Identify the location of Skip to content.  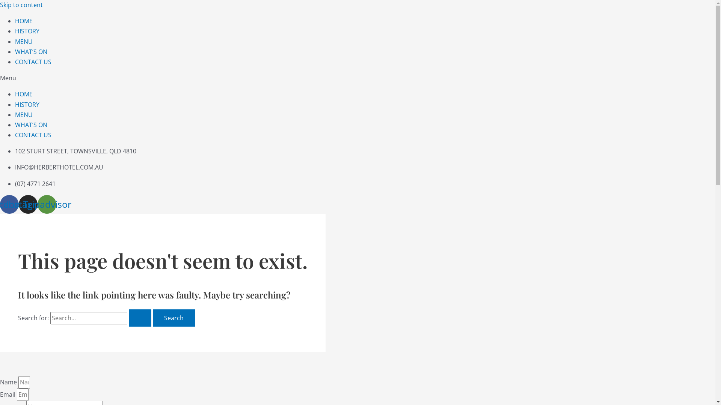
(21, 5).